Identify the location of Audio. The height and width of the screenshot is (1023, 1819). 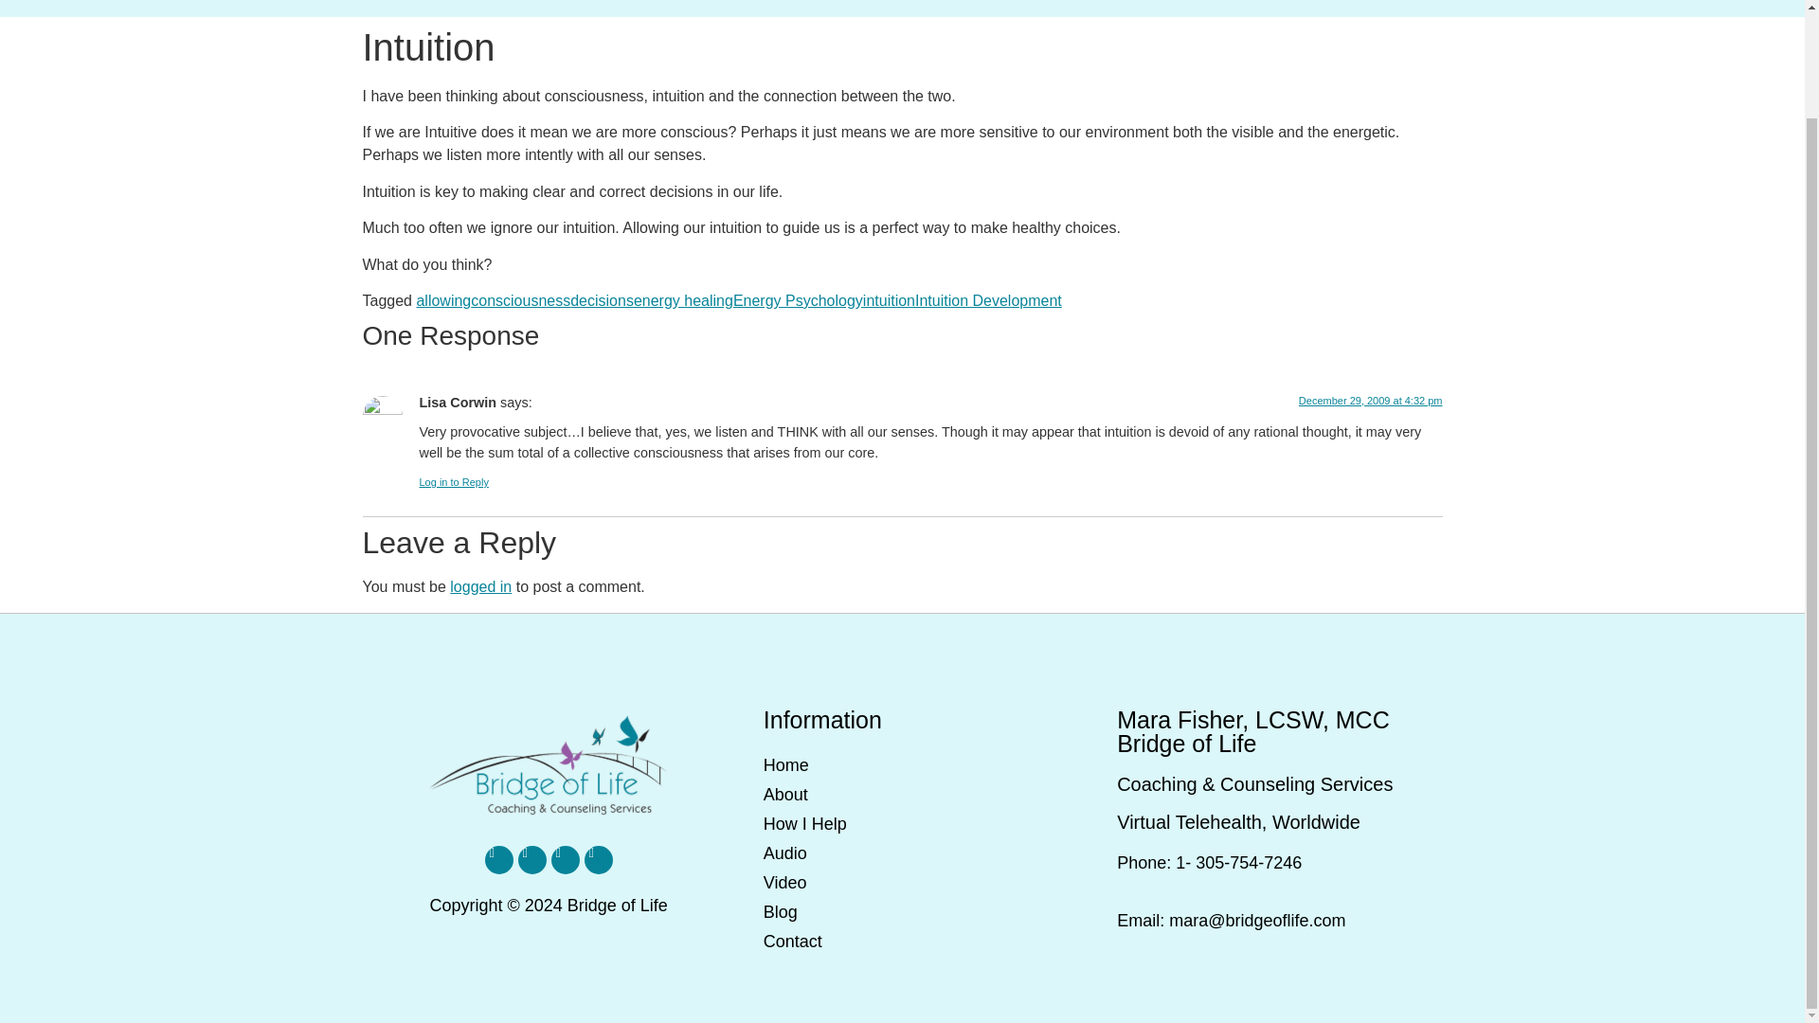
(902, 852).